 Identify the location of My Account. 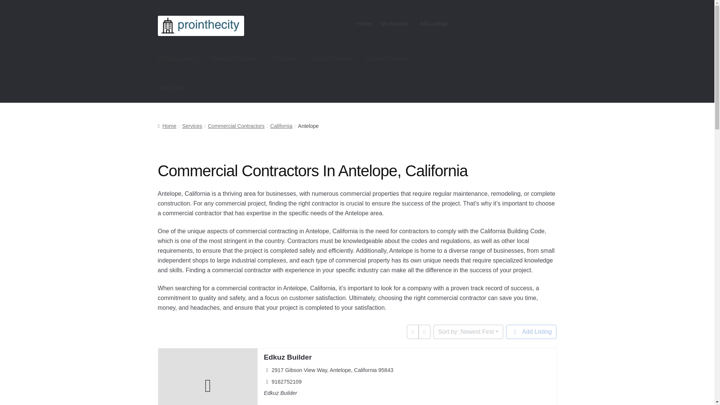
(395, 24).